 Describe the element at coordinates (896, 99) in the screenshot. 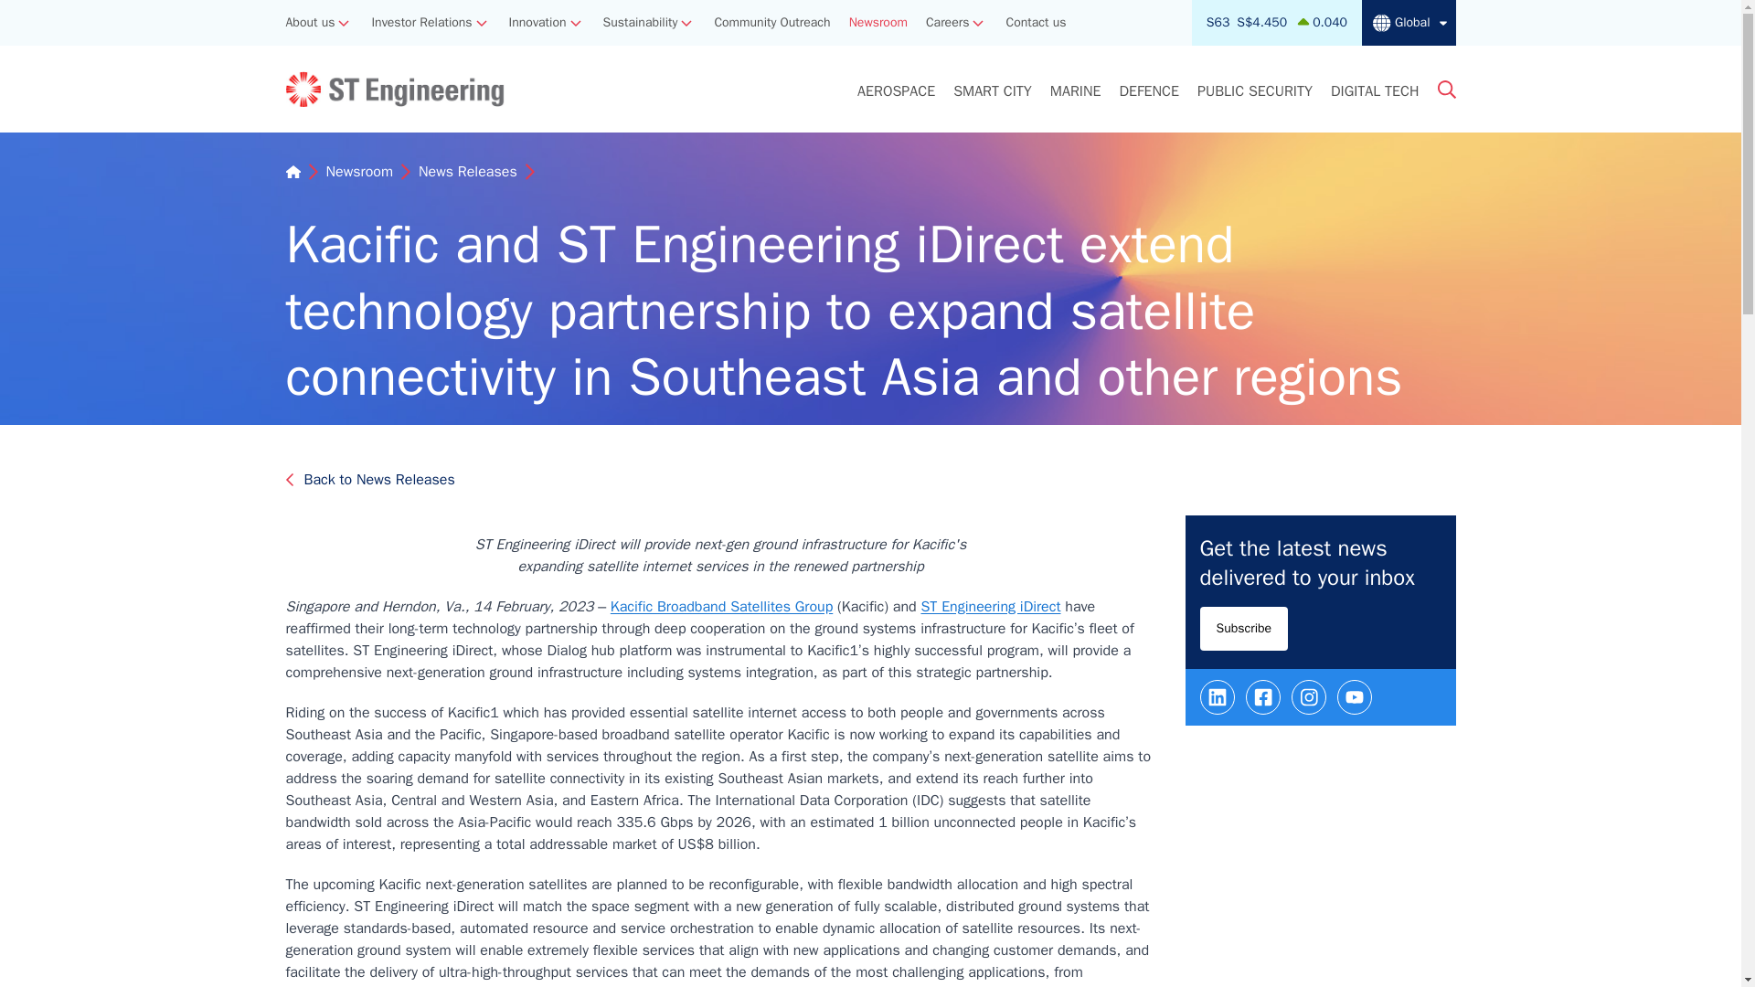

I see `AEROSPACE` at that location.